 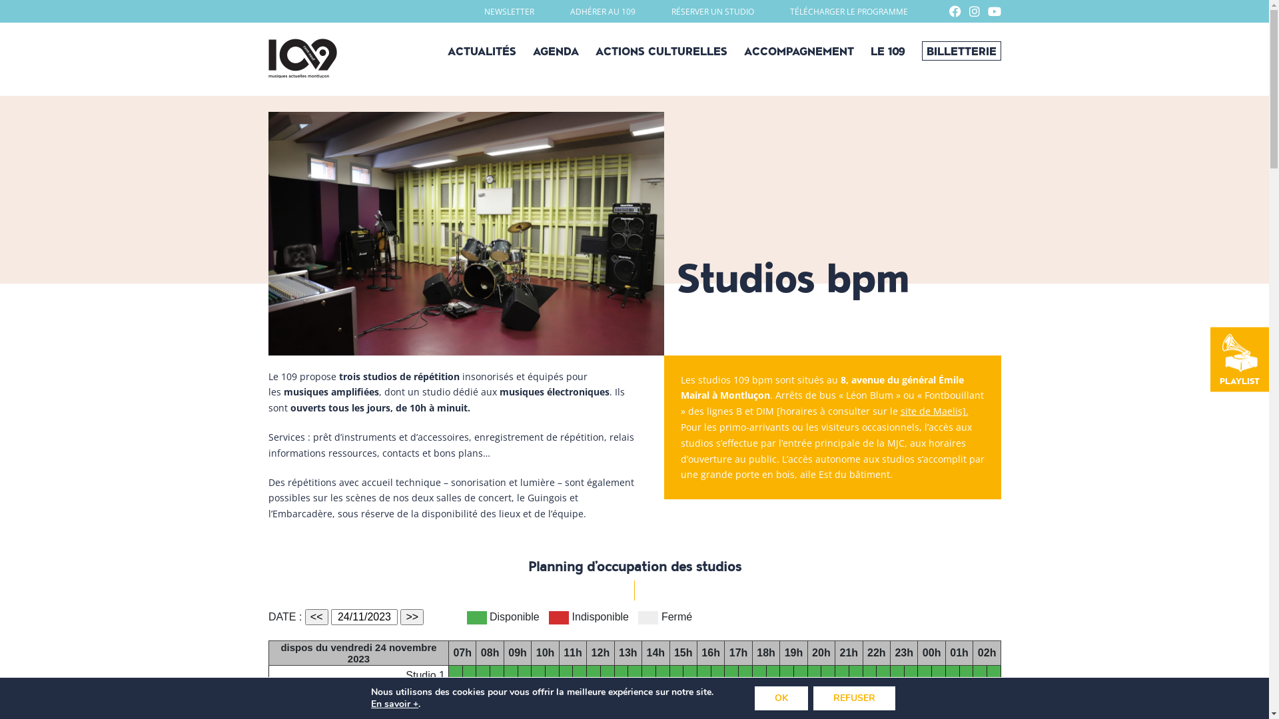 I want to click on BILLETTERIE, so click(x=962, y=51).